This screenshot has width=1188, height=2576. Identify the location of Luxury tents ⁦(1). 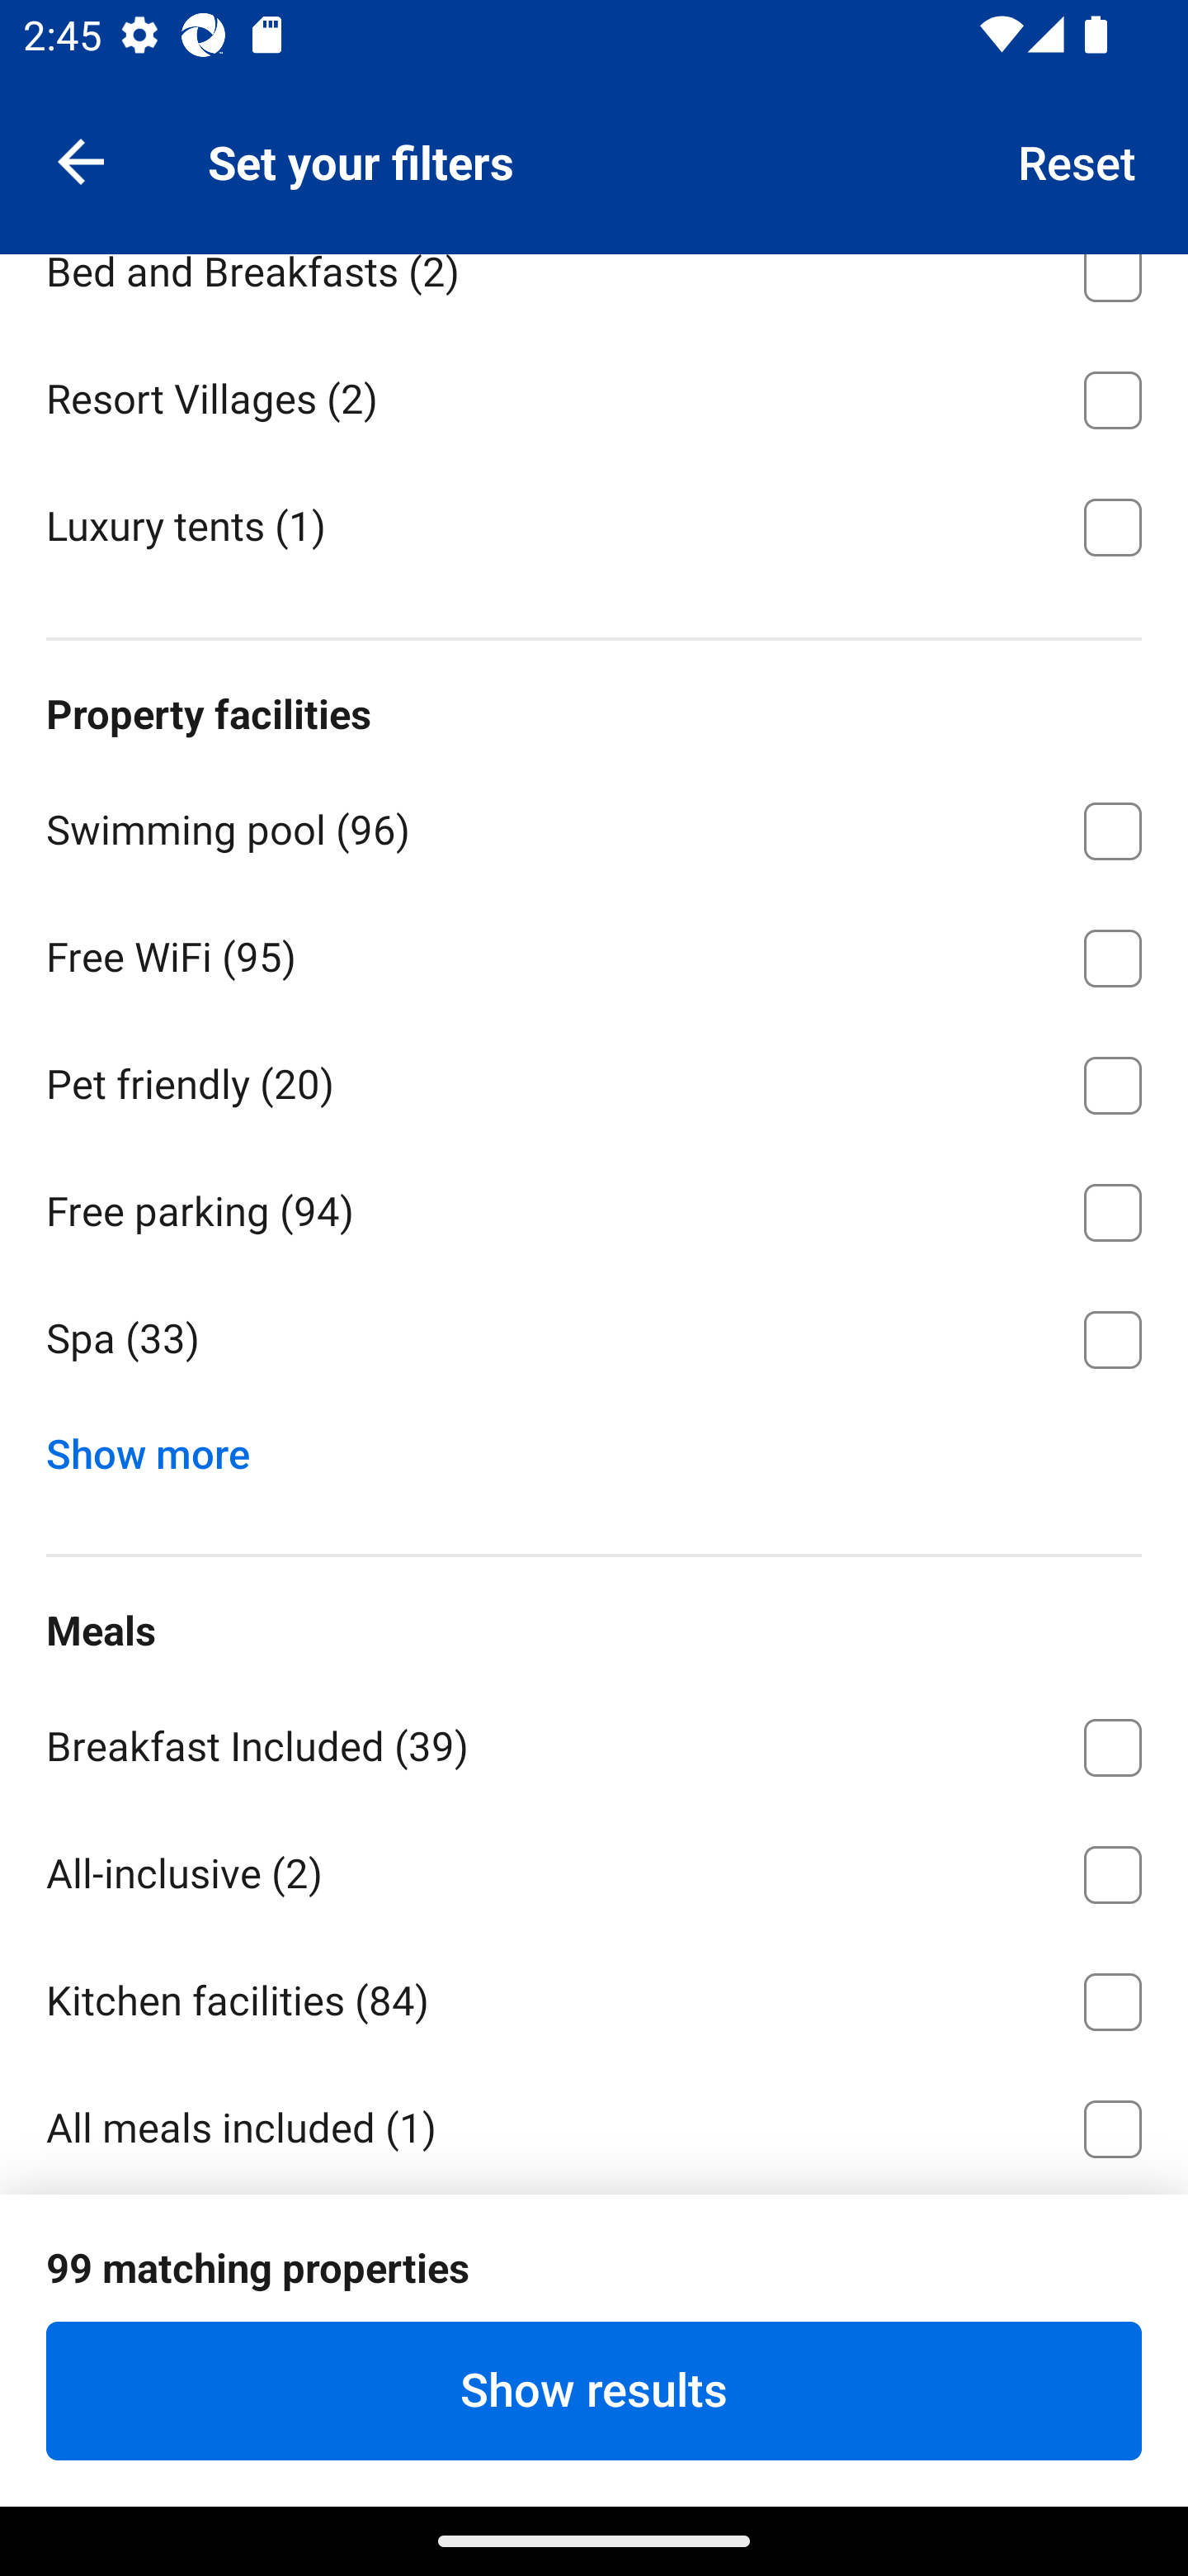
(594, 523).